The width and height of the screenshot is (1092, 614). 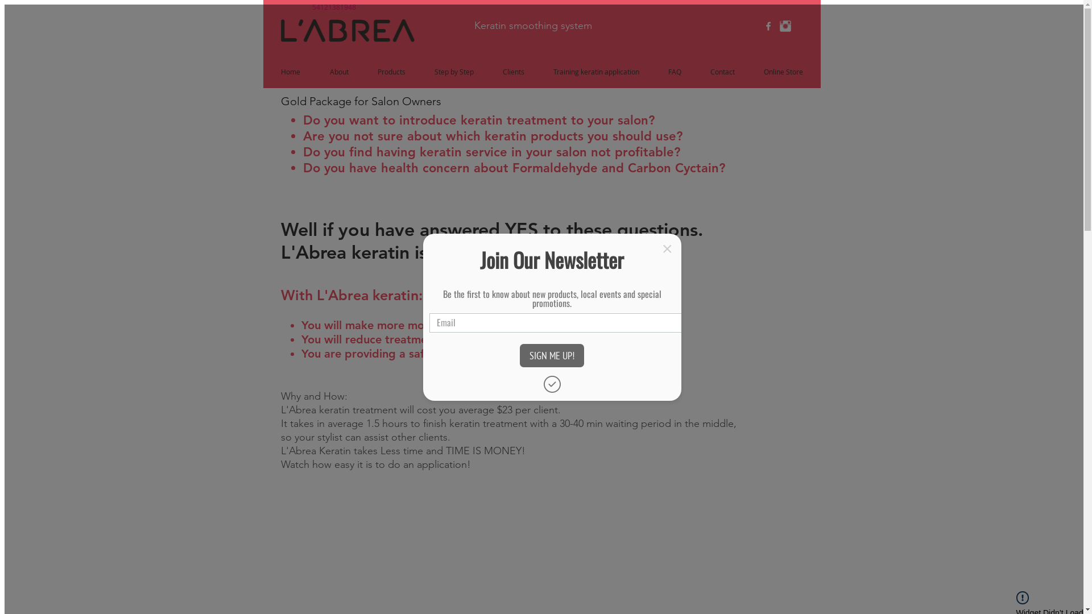 What do you see at coordinates (454, 72) in the screenshot?
I see `Step by Step` at bounding box center [454, 72].